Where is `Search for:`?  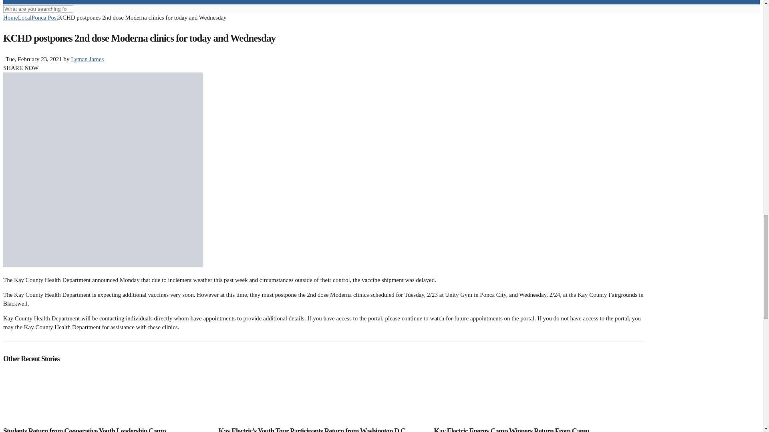
Search for: is located at coordinates (38, 9).